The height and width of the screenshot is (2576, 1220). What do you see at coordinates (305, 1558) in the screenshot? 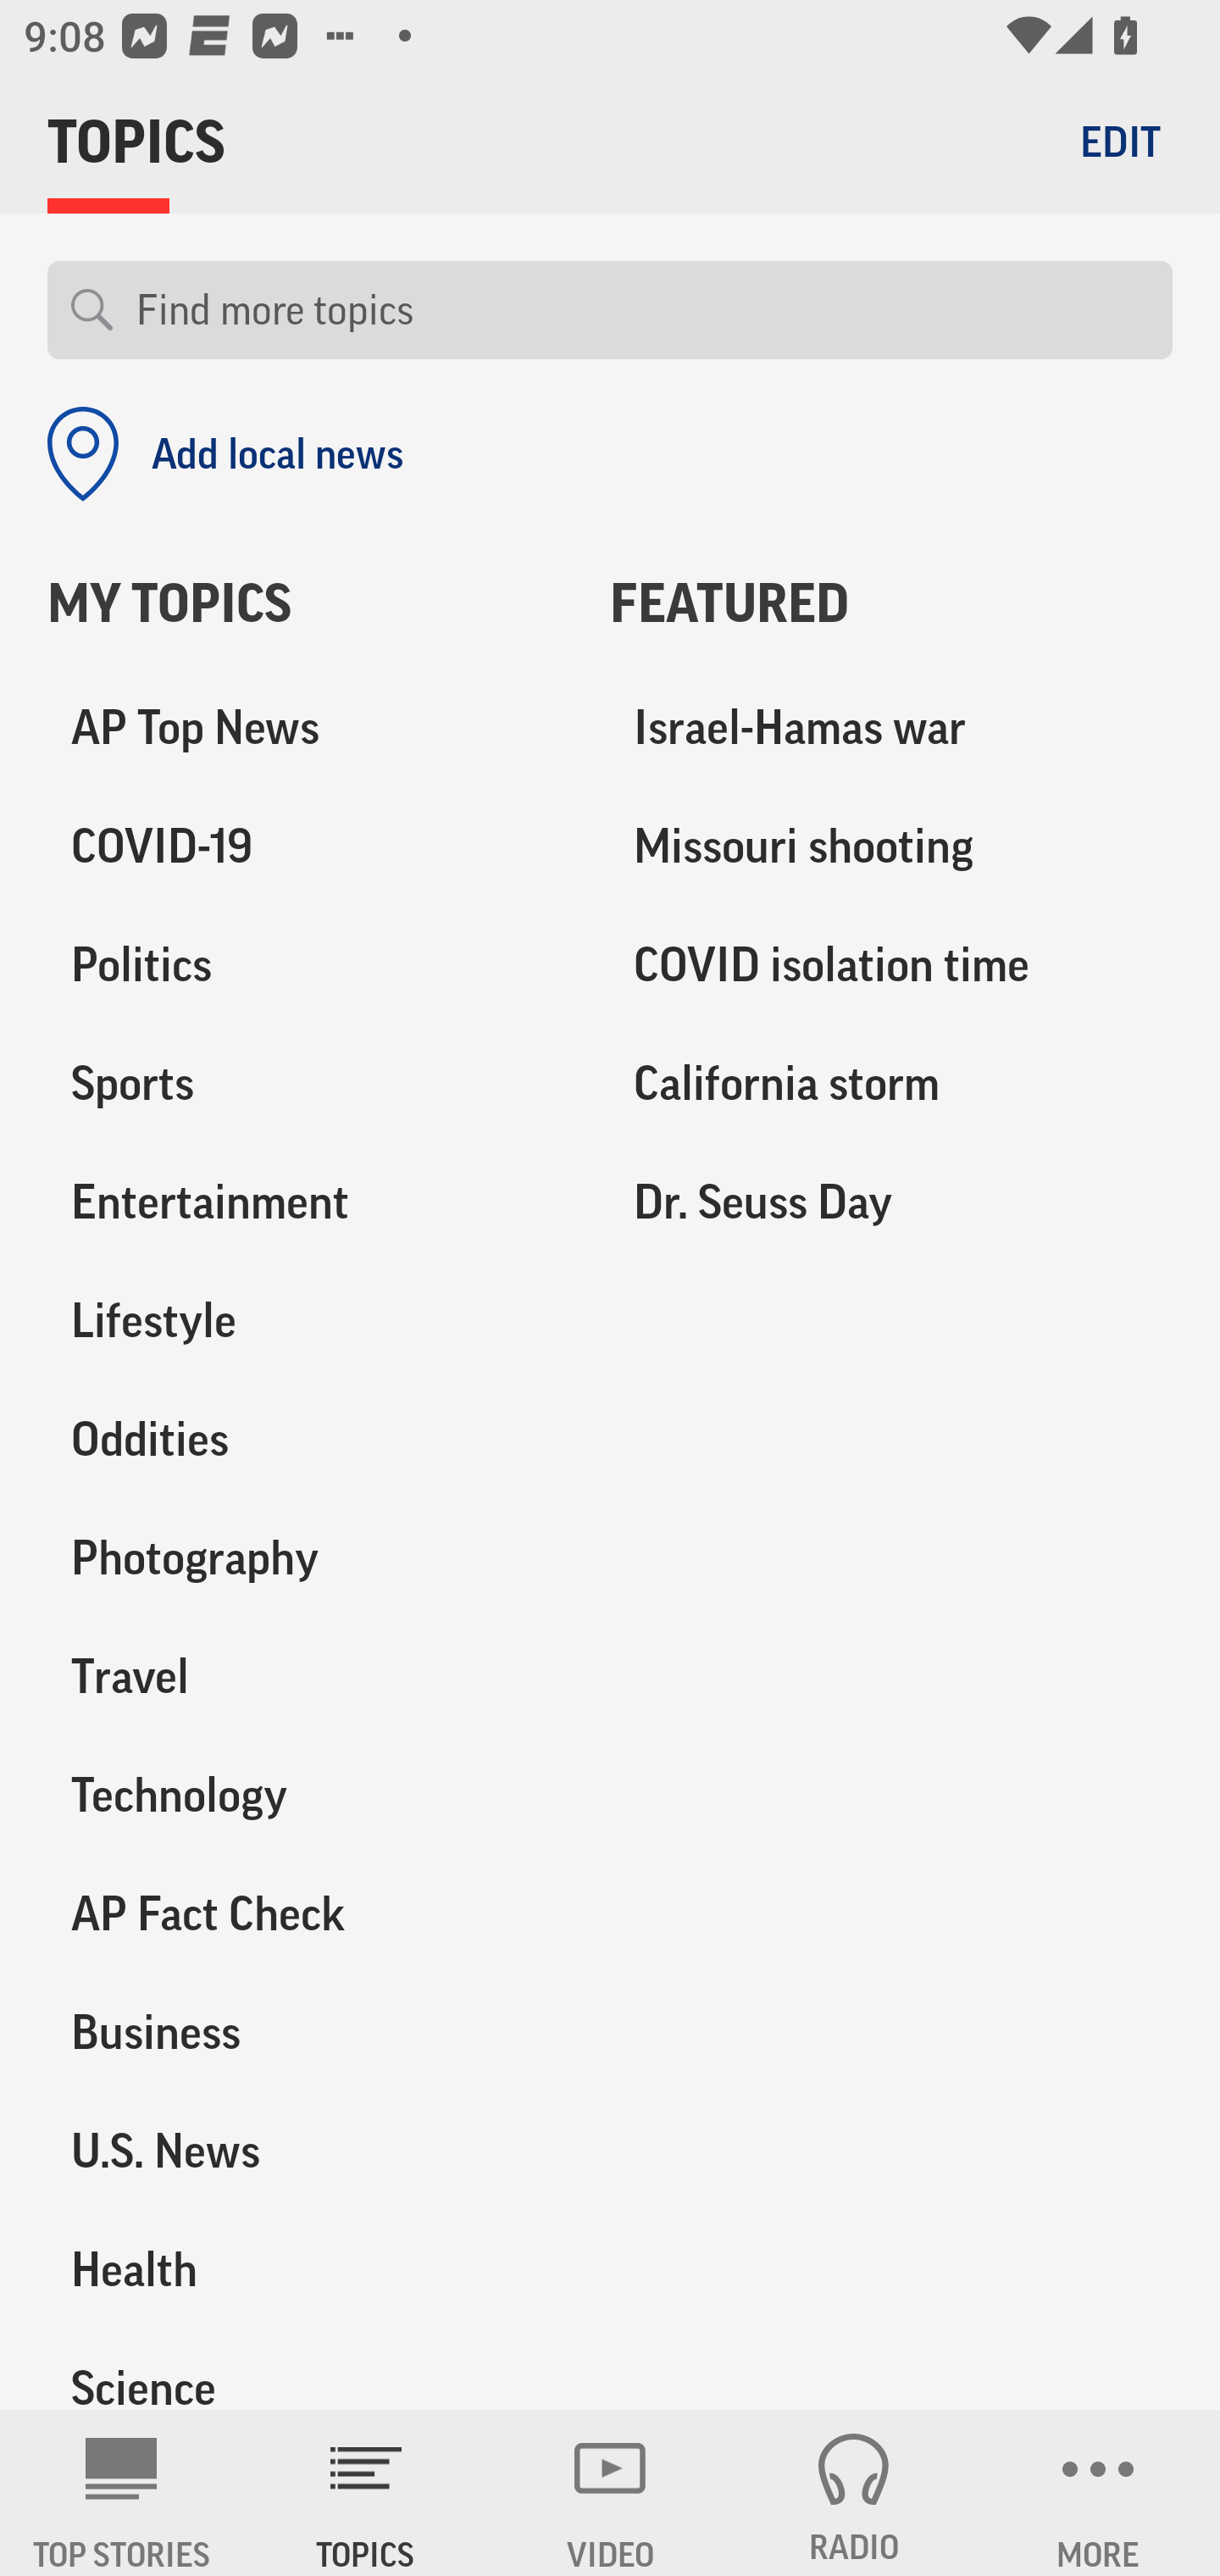
I see `Photography` at bounding box center [305, 1558].